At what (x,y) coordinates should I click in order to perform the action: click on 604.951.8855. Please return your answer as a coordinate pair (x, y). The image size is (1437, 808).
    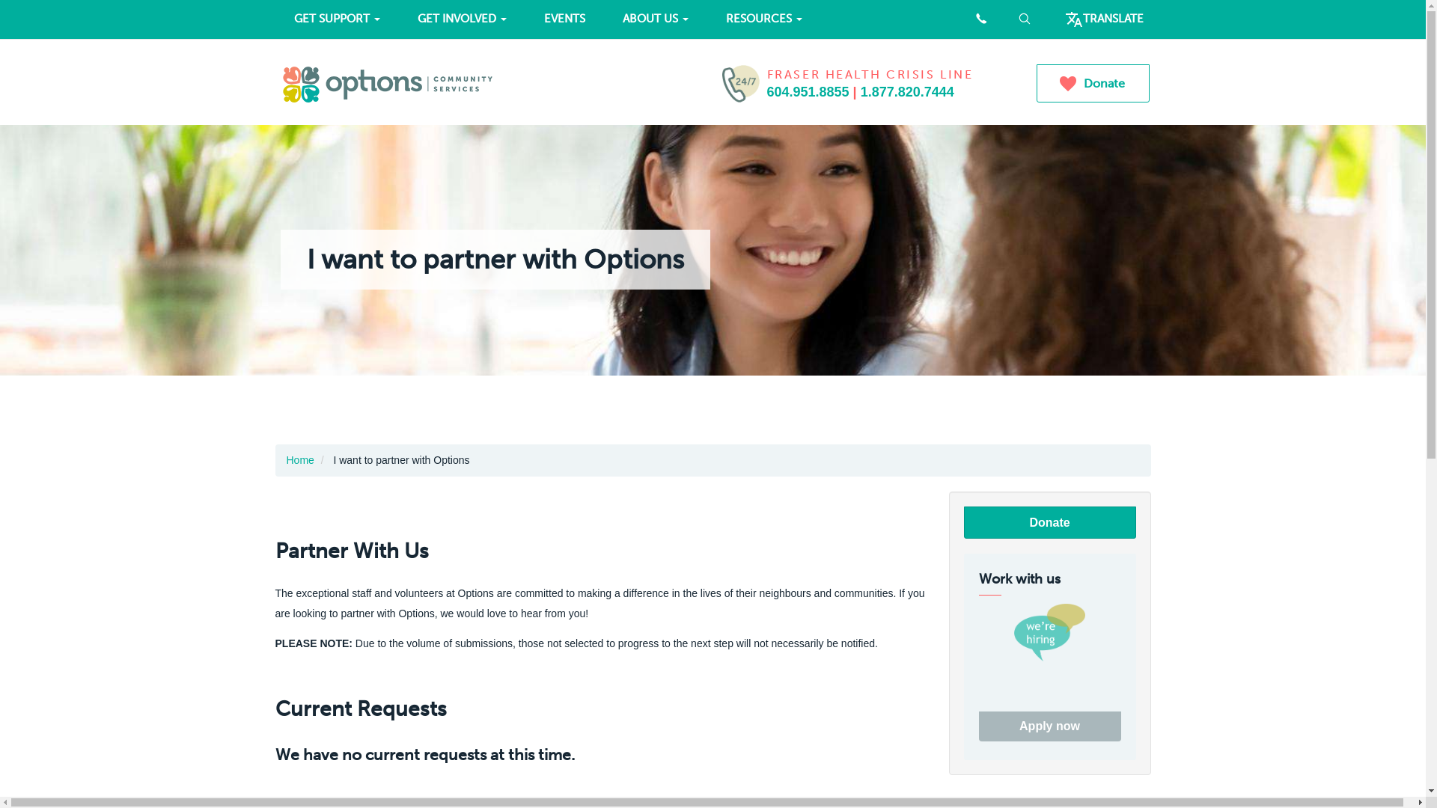
    Looking at the image, I should click on (808, 92).